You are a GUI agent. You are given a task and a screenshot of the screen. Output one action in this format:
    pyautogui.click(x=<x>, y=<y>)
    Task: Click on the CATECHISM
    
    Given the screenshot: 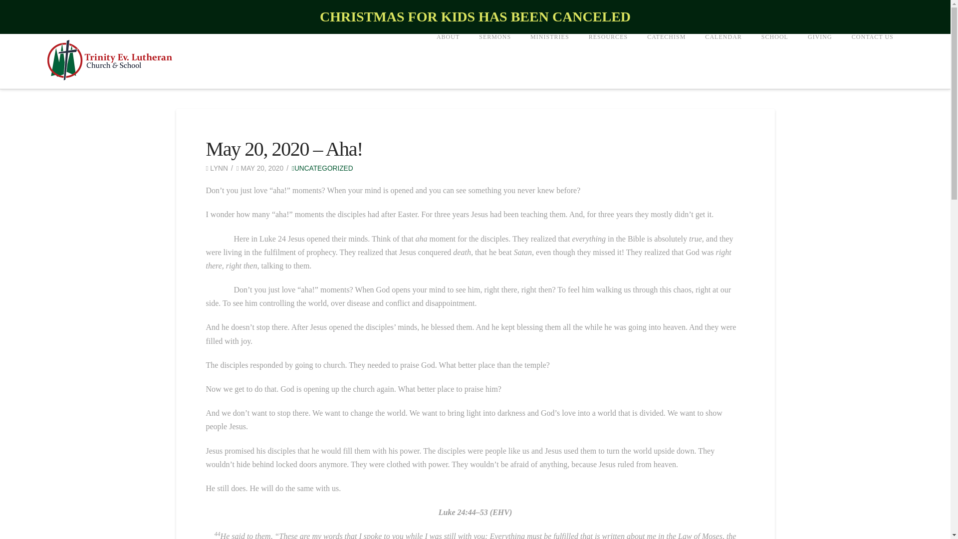 What is the action you would take?
    pyautogui.click(x=666, y=61)
    